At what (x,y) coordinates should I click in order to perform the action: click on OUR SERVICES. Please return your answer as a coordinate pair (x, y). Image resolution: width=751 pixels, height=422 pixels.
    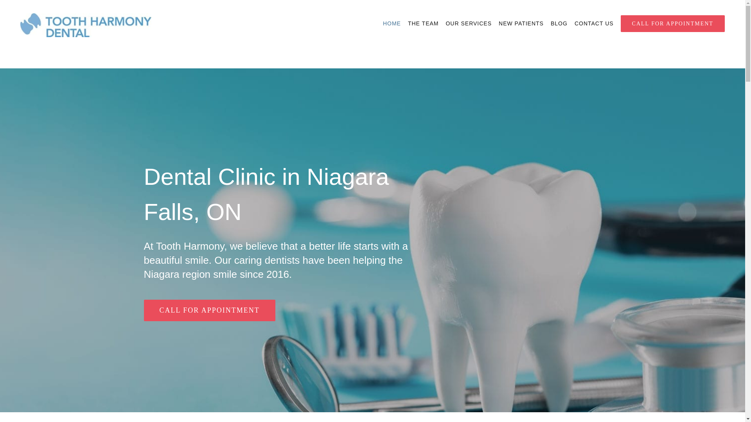
    Looking at the image, I should click on (469, 23).